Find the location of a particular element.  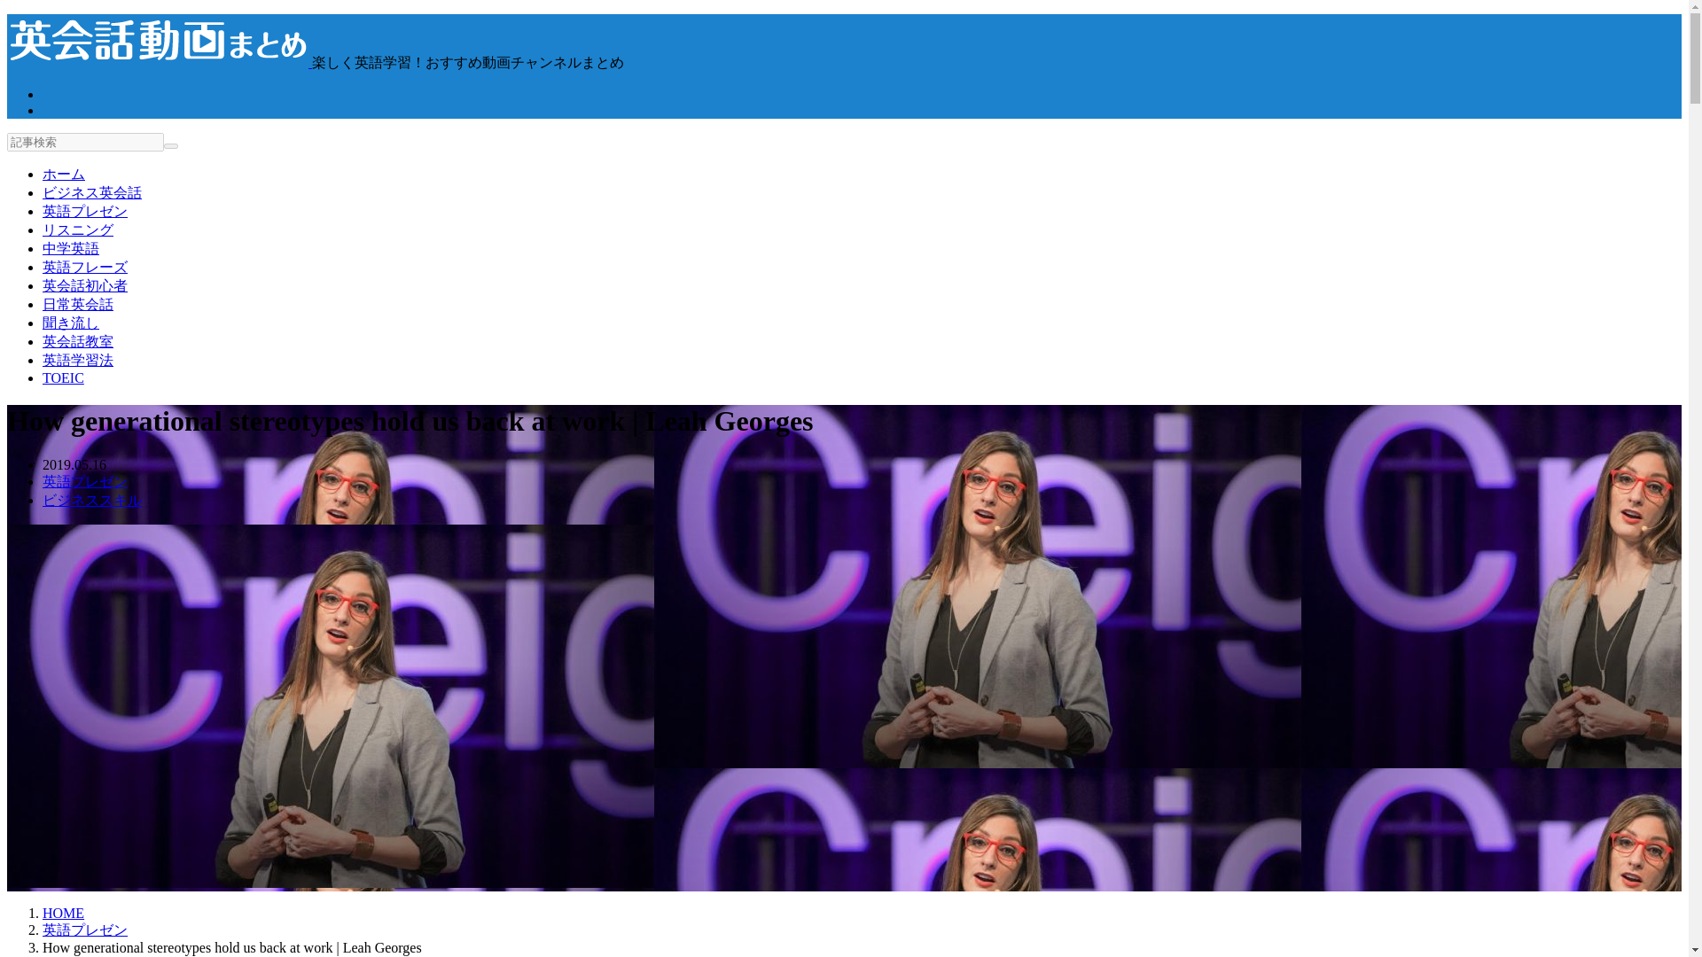

HOME is located at coordinates (63, 913).